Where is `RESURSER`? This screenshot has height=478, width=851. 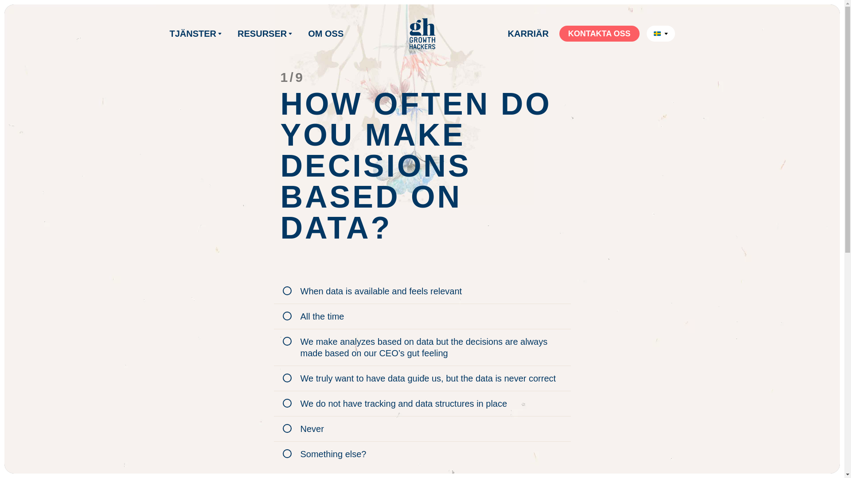 RESURSER is located at coordinates (264, 34).